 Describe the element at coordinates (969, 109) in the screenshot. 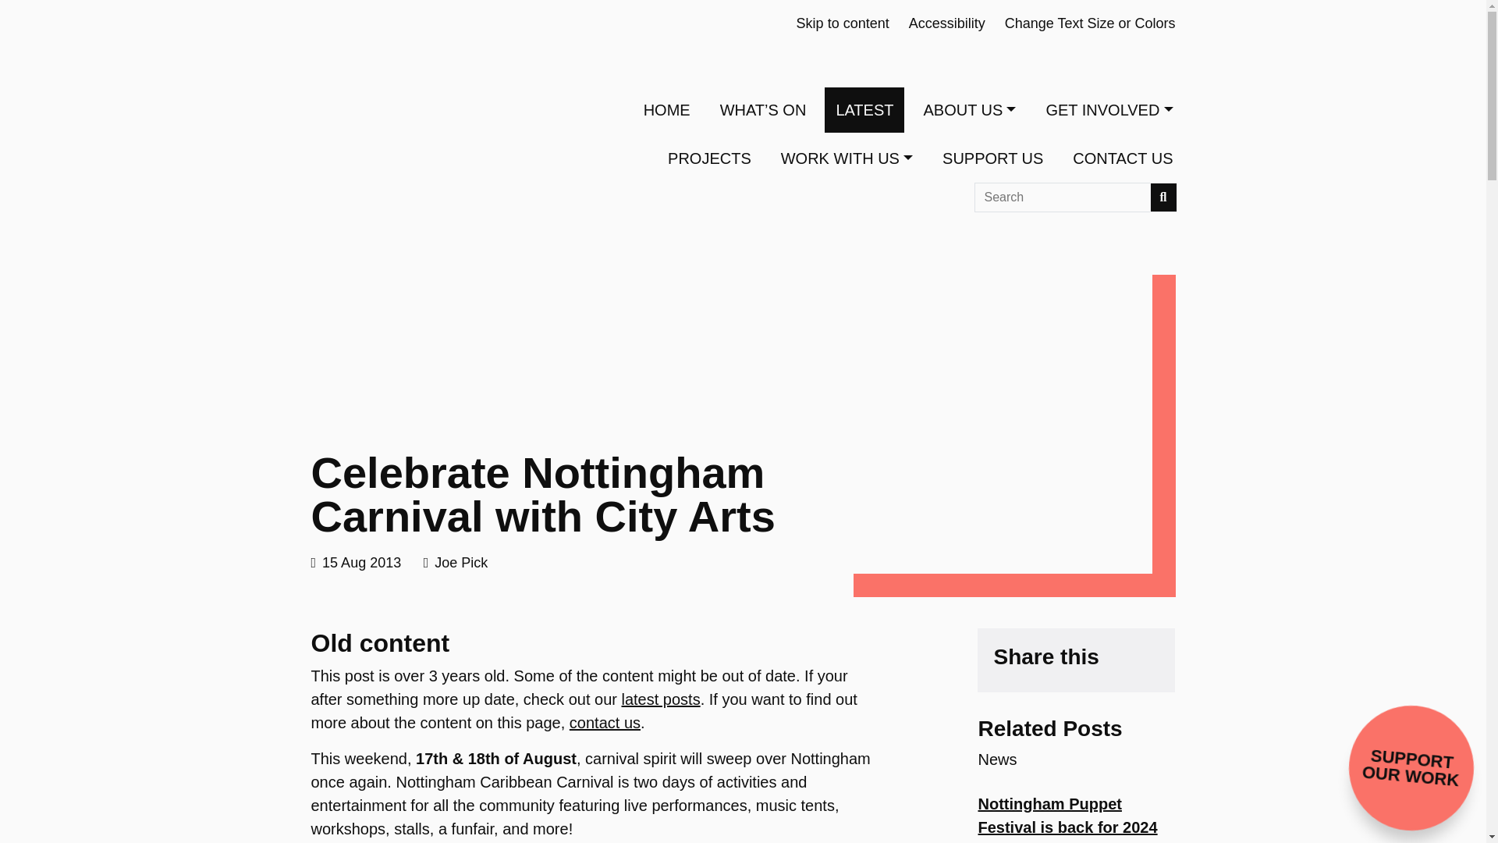

I see `ABOUT US` at that location.